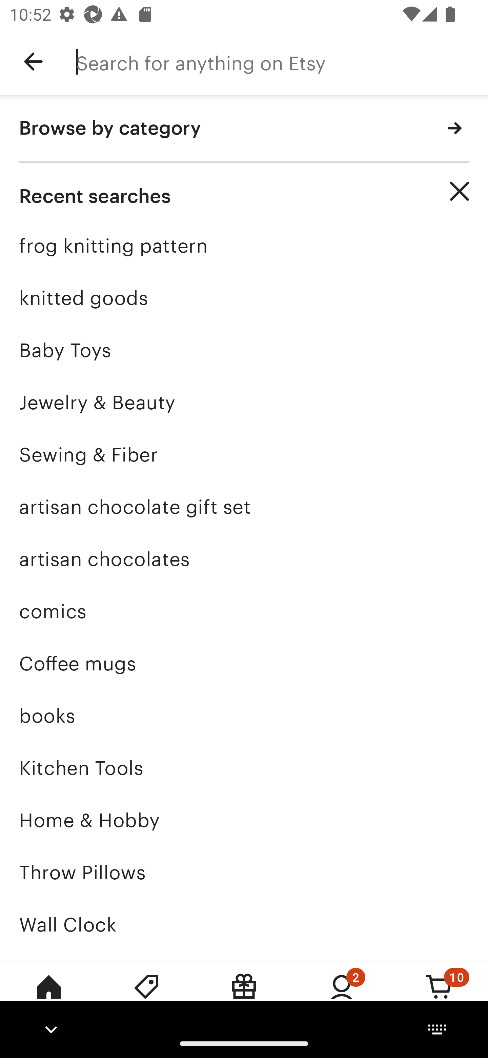  Describe the element at coordinates (146, 996) in the screenshot. I see `Deals` at that location.